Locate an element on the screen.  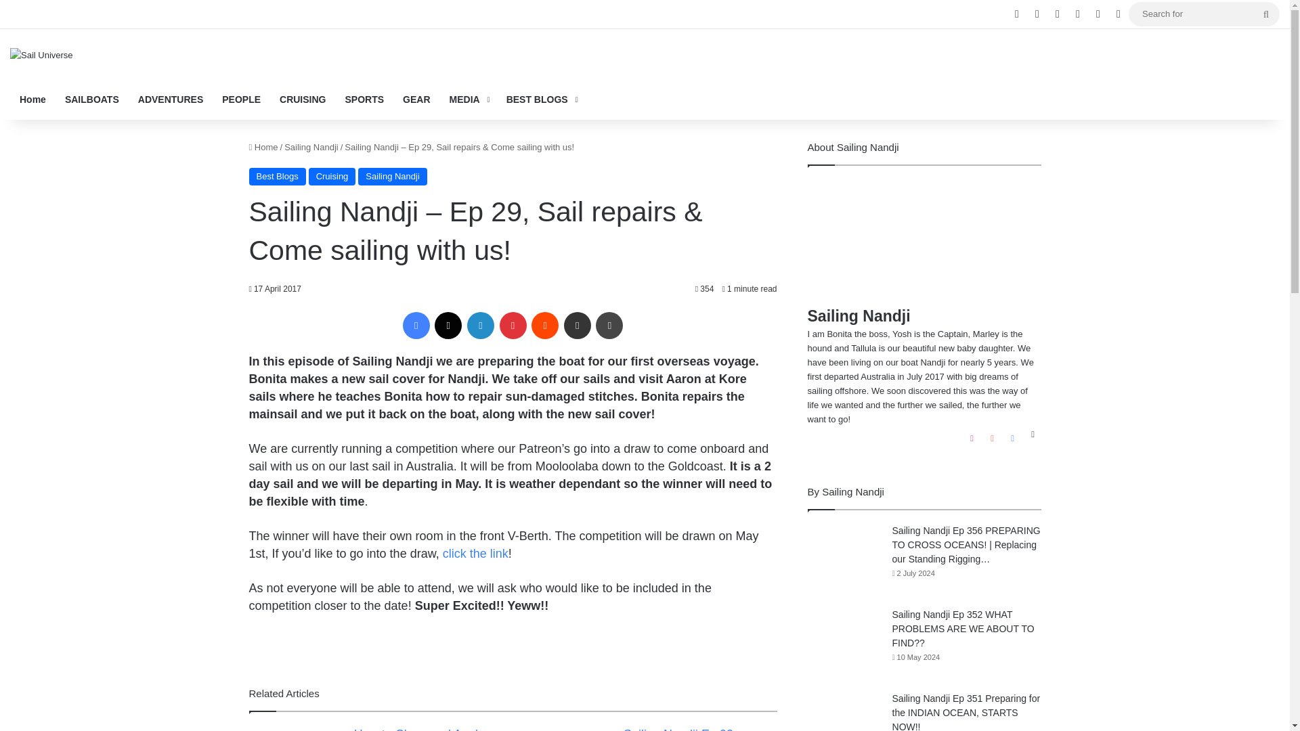
SPORTS is located at coordinates (364, 99).